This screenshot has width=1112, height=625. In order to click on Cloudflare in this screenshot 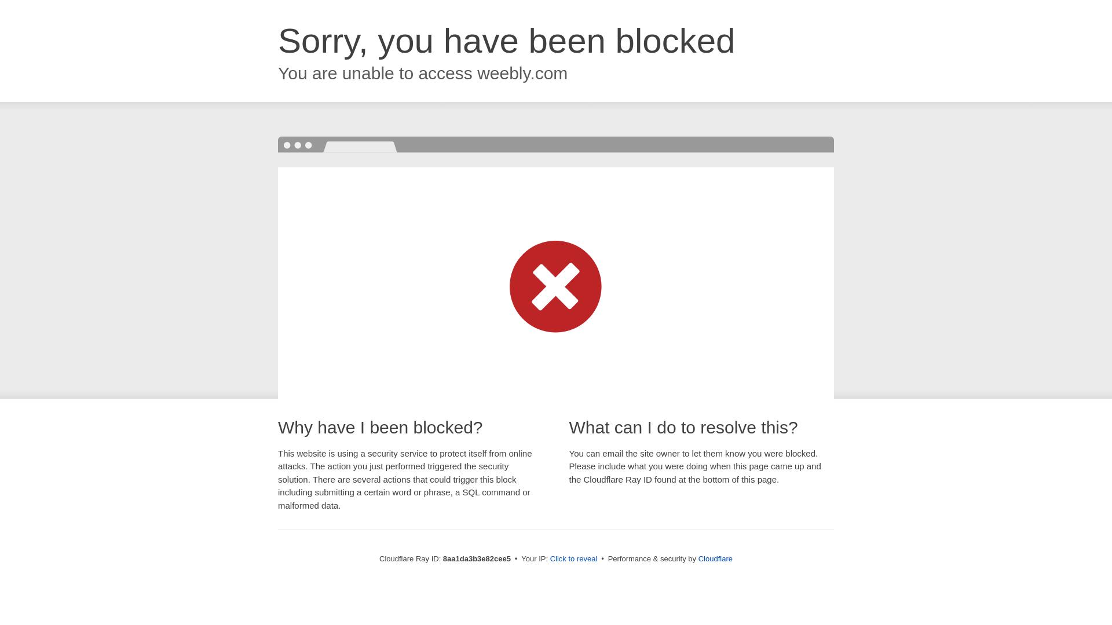, I will do `click(715, 558)`.